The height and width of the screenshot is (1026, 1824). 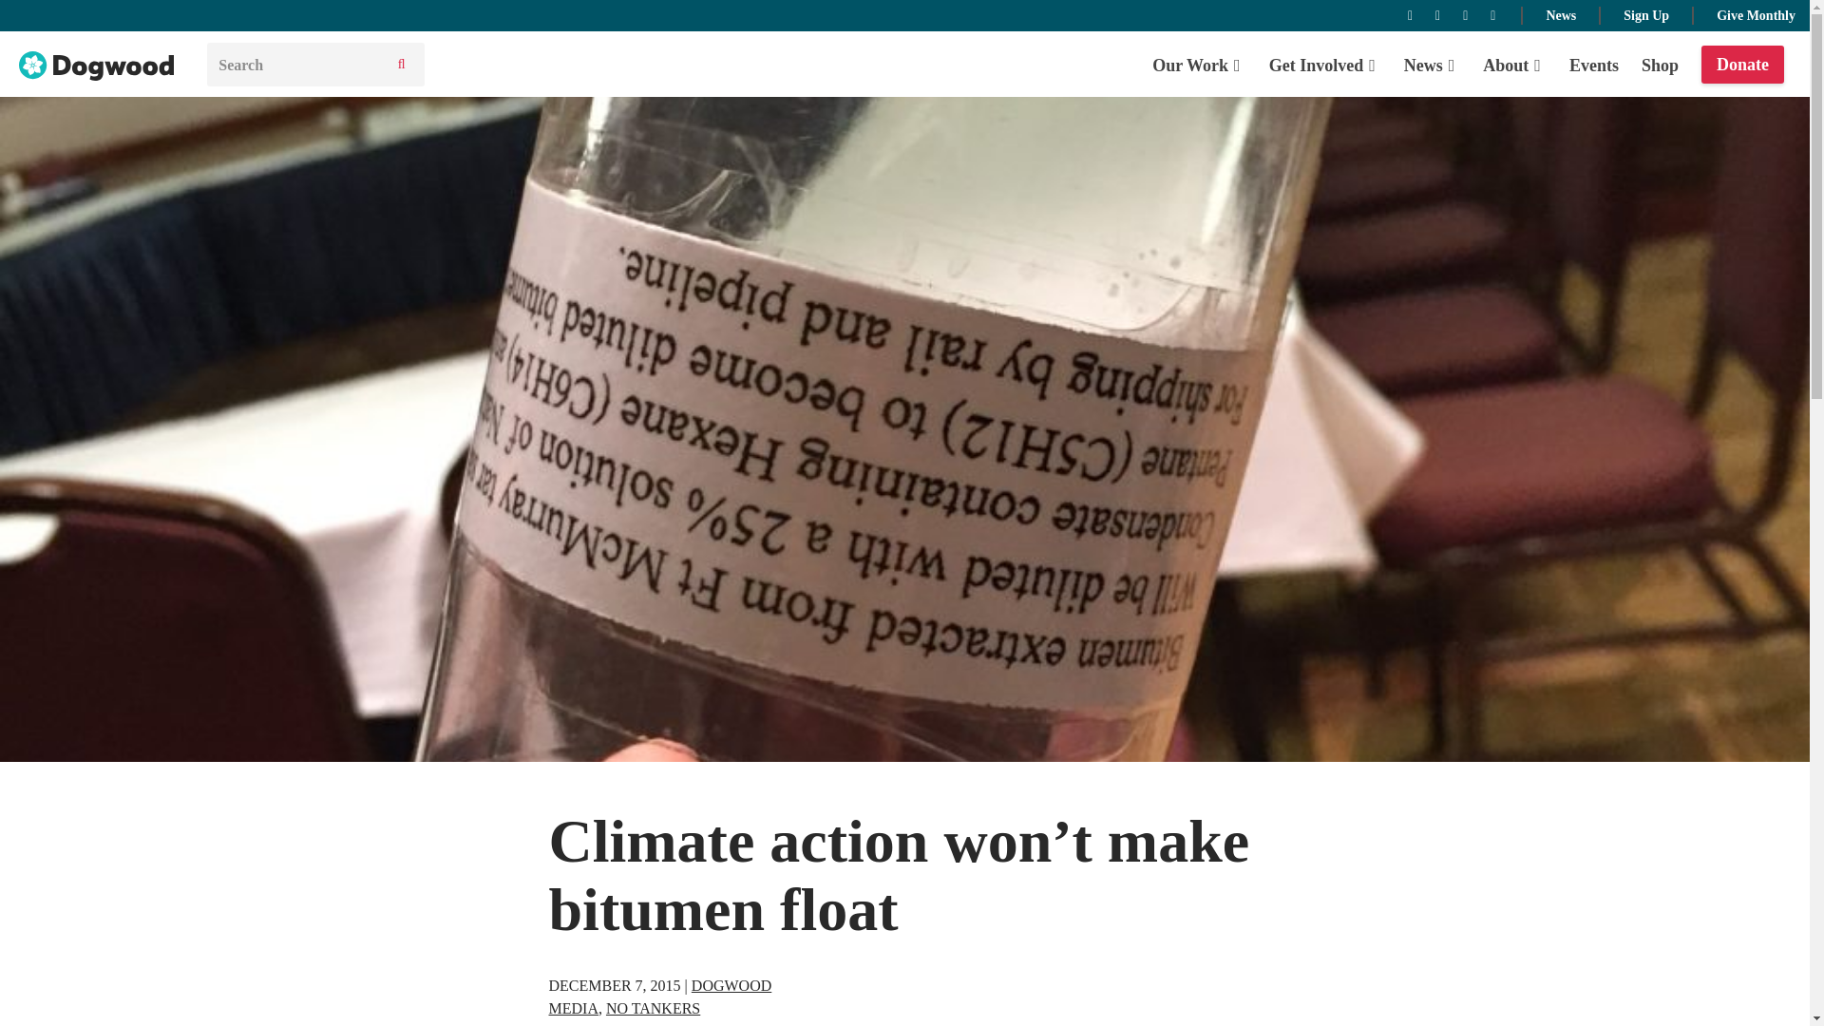 I want to click on DOGWOOD, so click(x=731, y=986).